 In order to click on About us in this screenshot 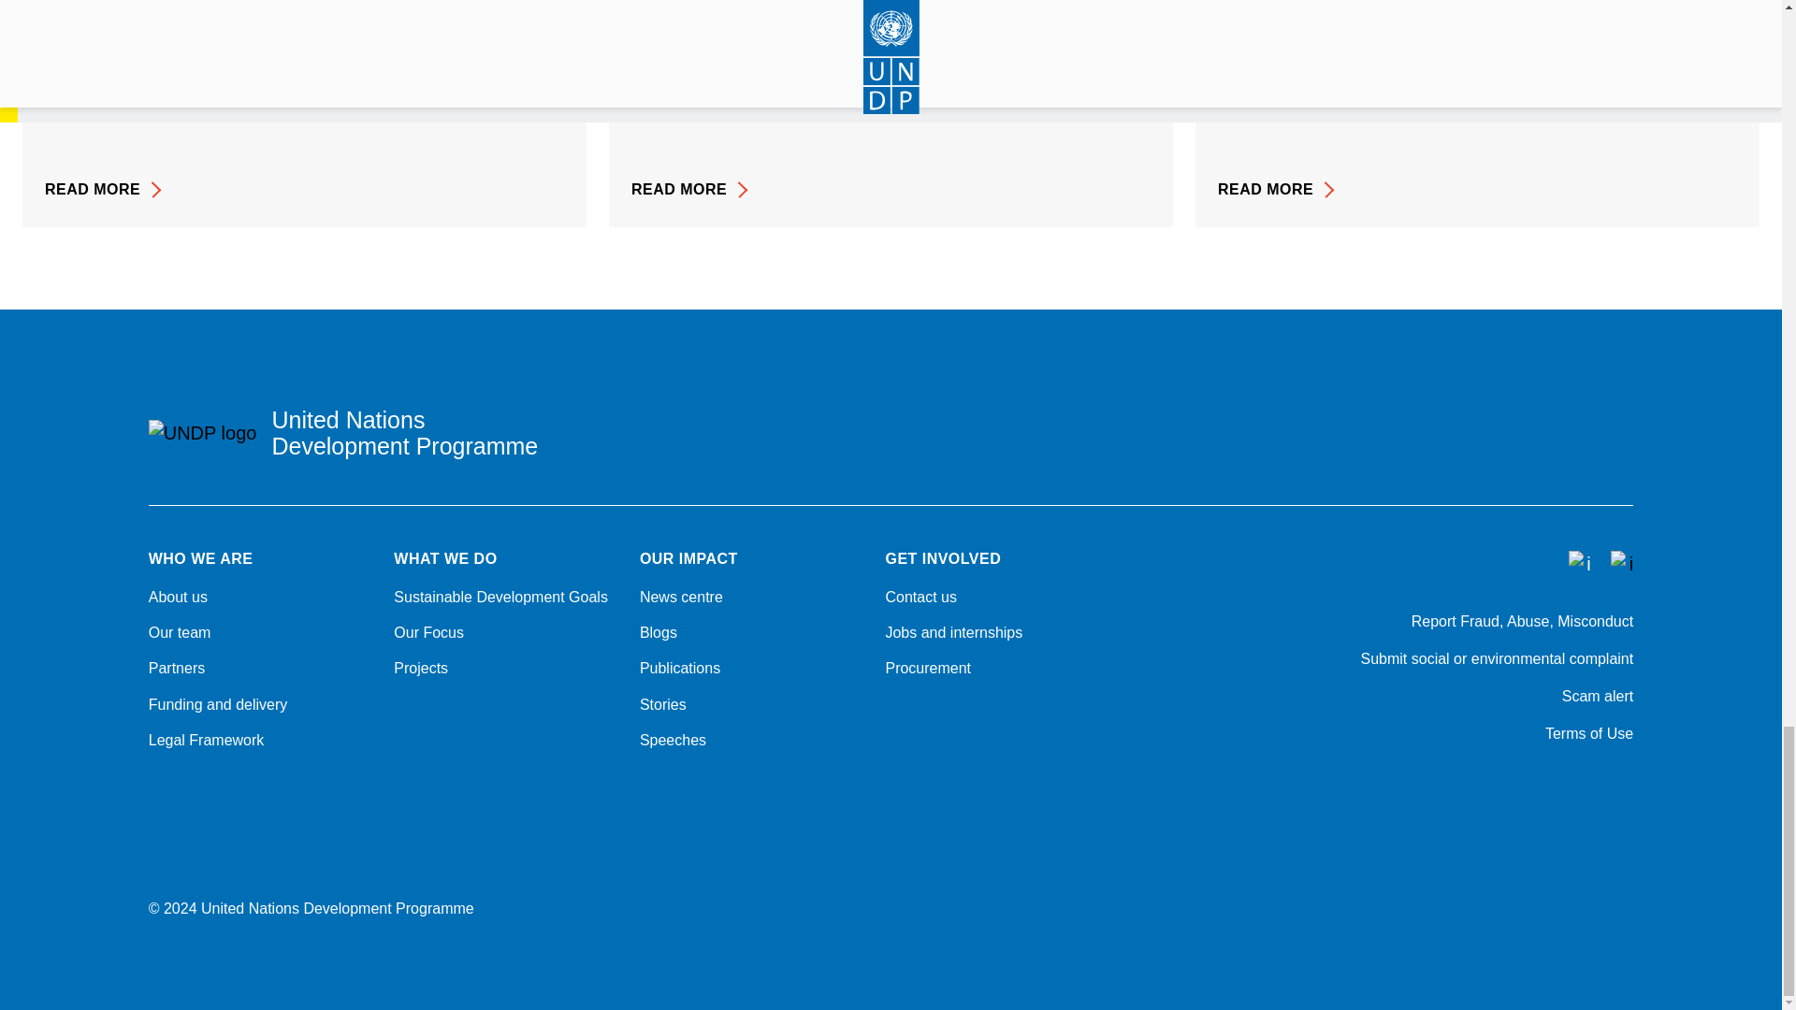, I will do `click(260, 597)`.